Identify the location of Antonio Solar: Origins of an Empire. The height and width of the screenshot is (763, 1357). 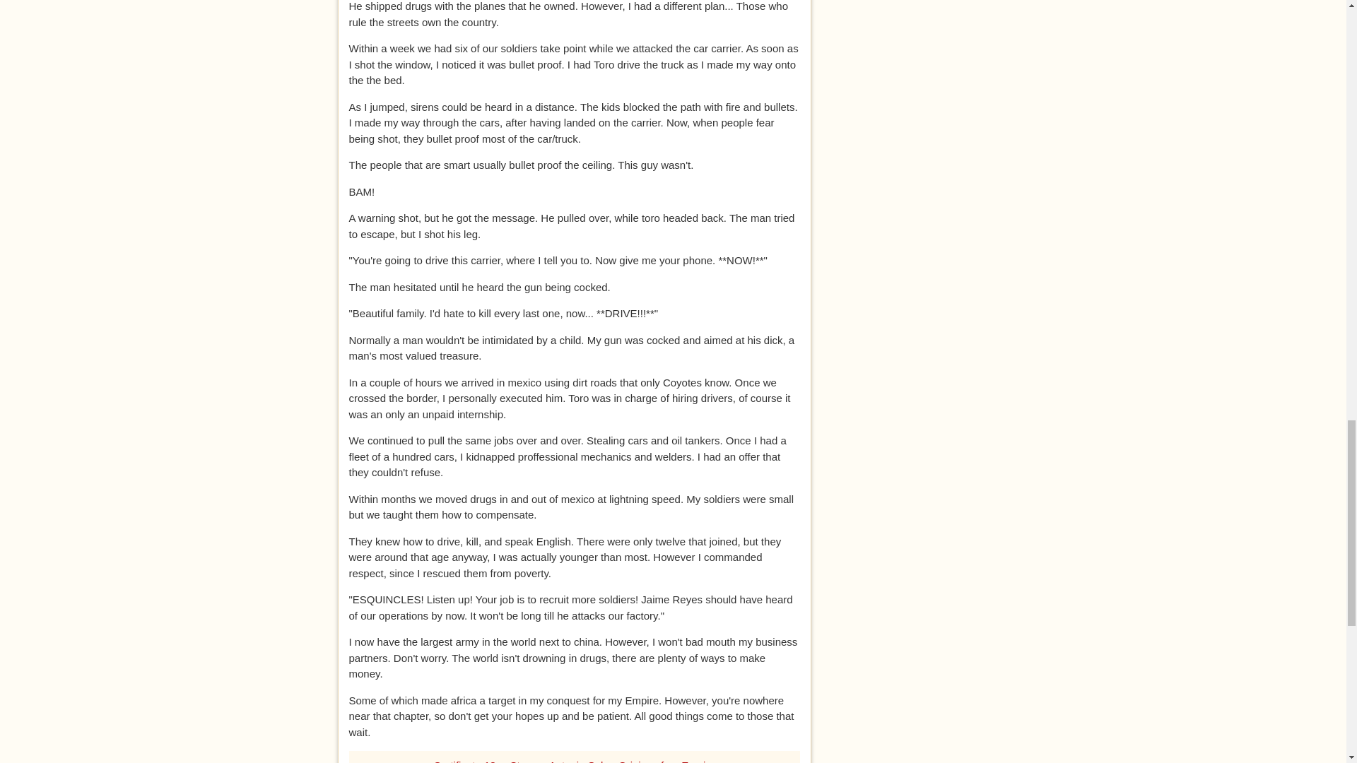
(632, 761).